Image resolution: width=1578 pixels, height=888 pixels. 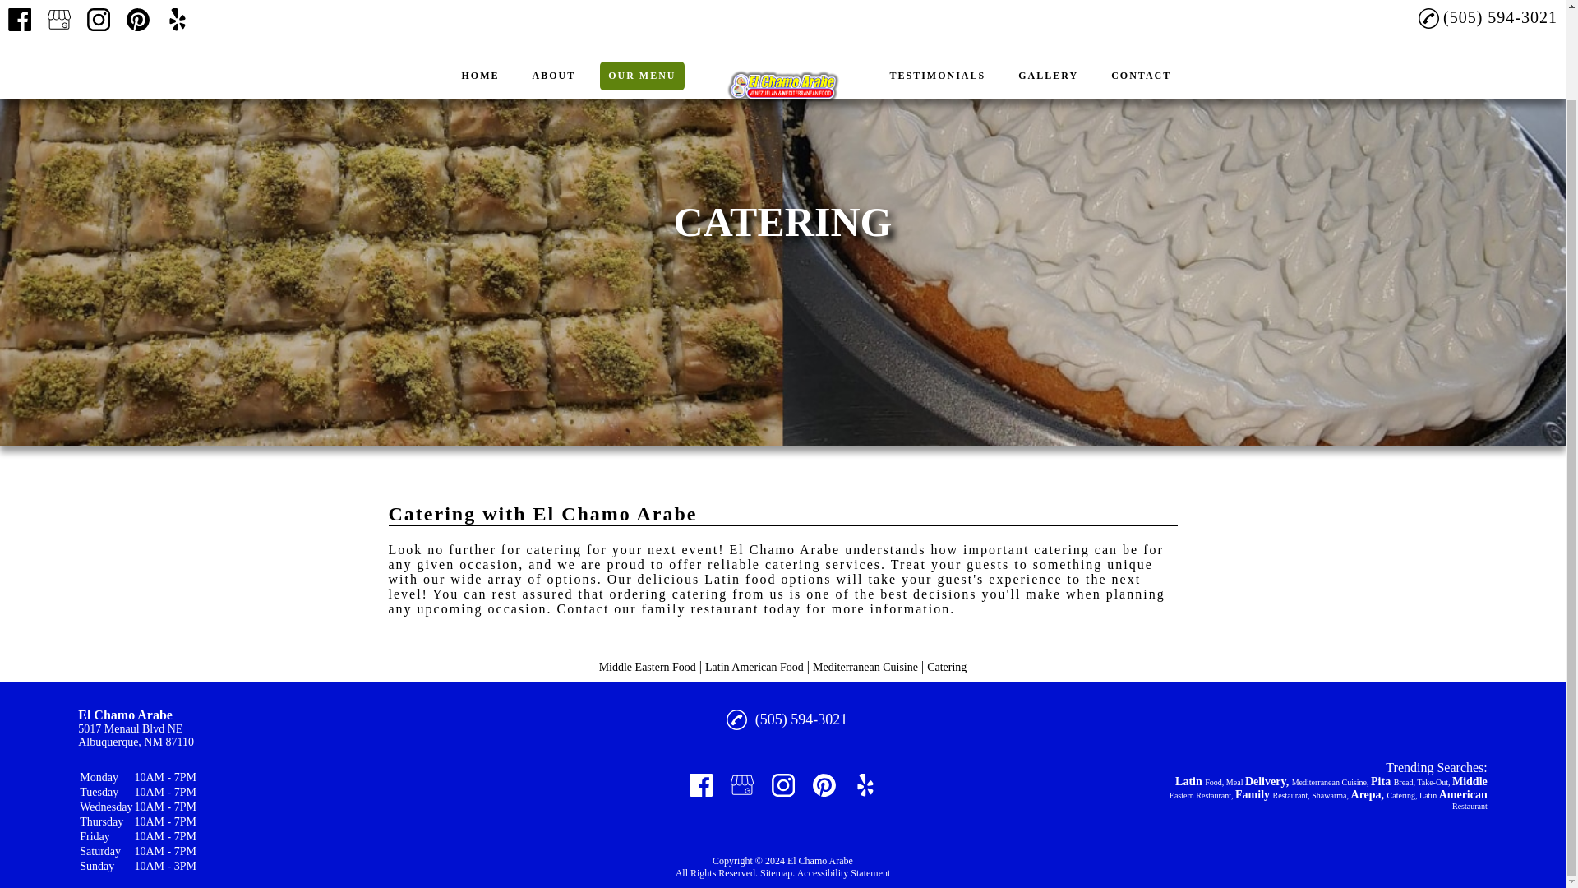 What do you see at coordinates (776, 873) in the screenshot?
I see `Sitemap.` at bounding box center [776, 873].